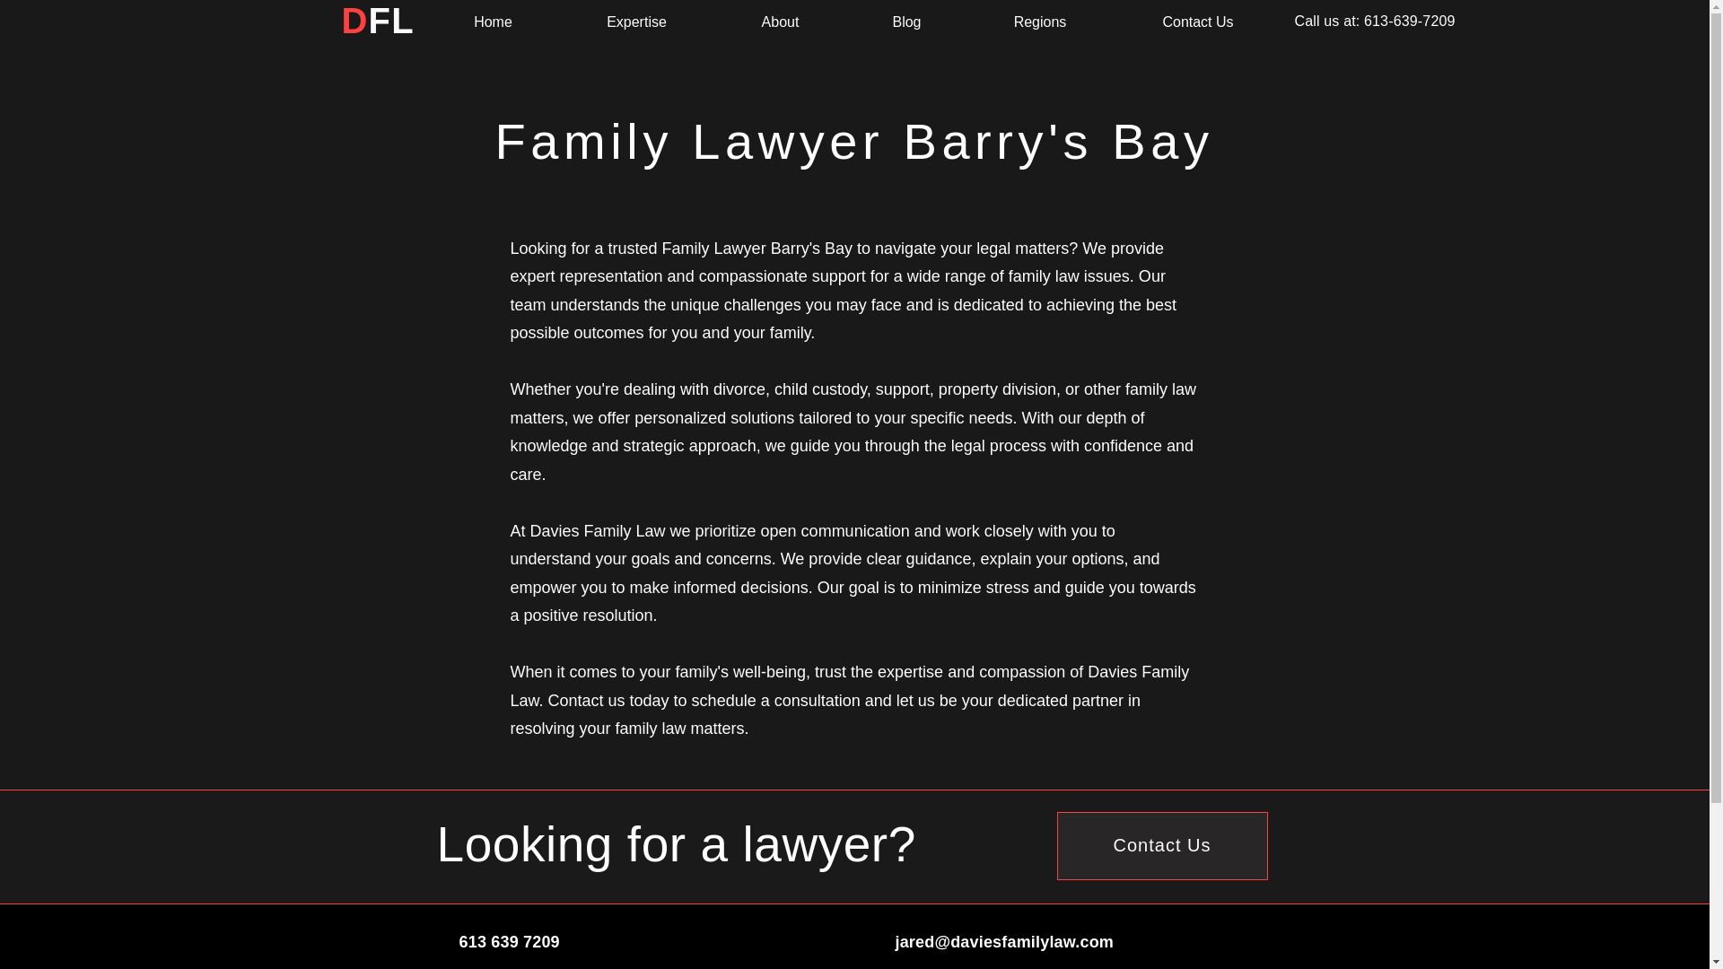 This screenshot has width=1723, height=969. Describe the element at coordinates (637, 22) in the screenshot. I see `Expertise` at that location.